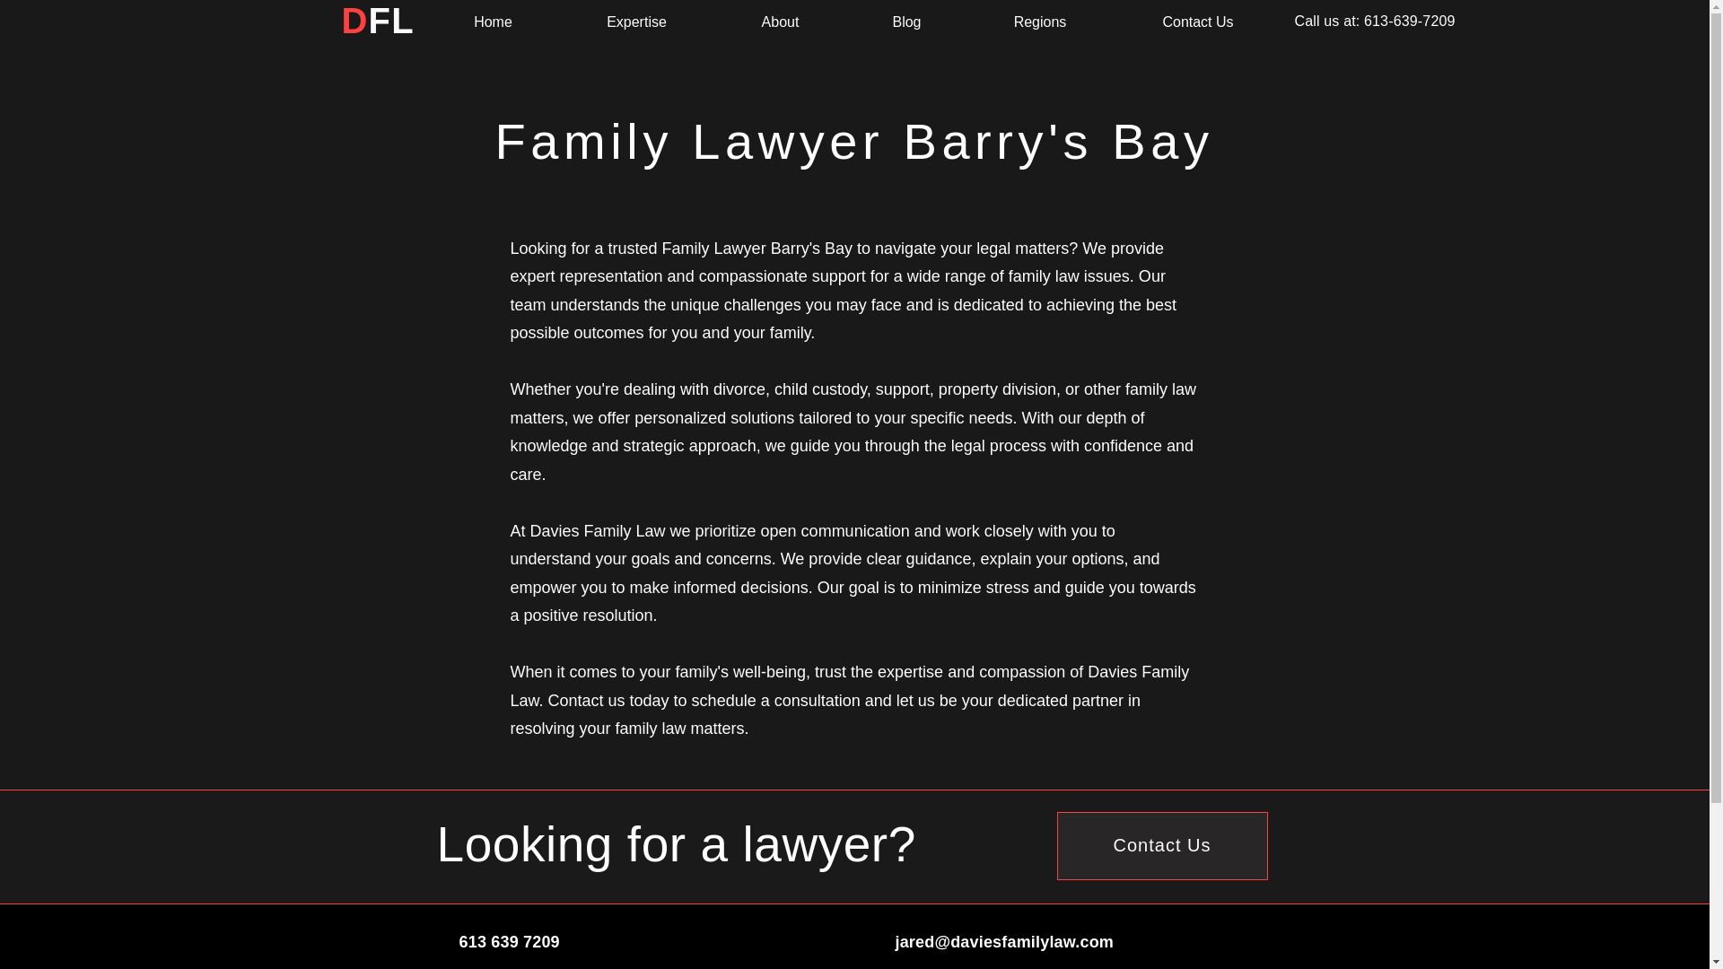 This screenshot has width=1723, height=969. Describe the element at coordinates (637, 22) in the screenshot. I see `Expertise` at that location.